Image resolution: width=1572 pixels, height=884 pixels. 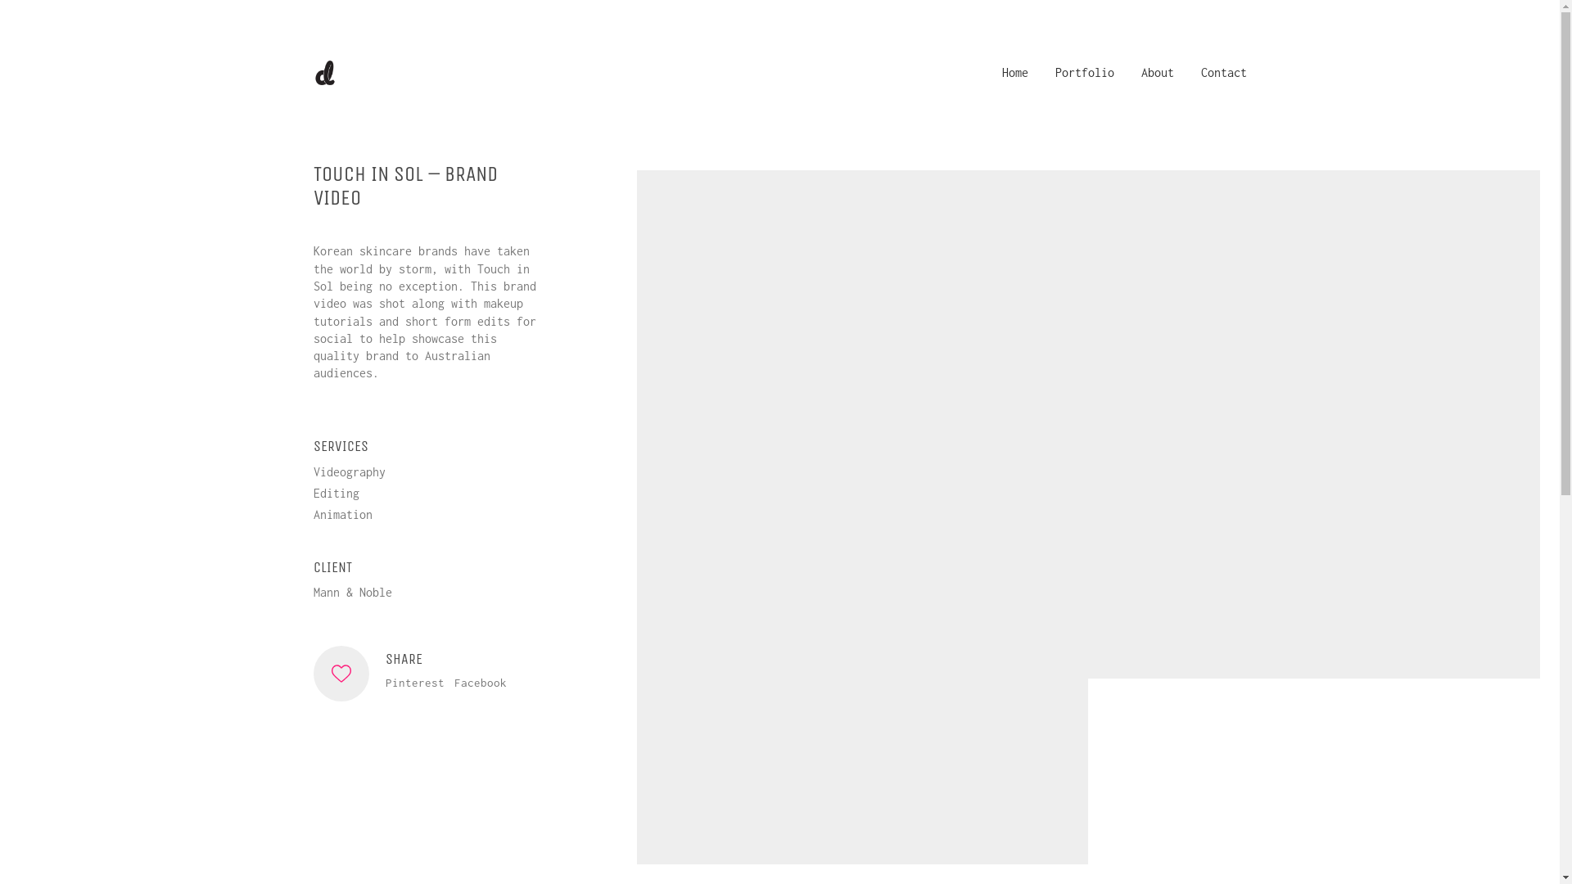 I want to click on Home, so click(x=1015, y=72).